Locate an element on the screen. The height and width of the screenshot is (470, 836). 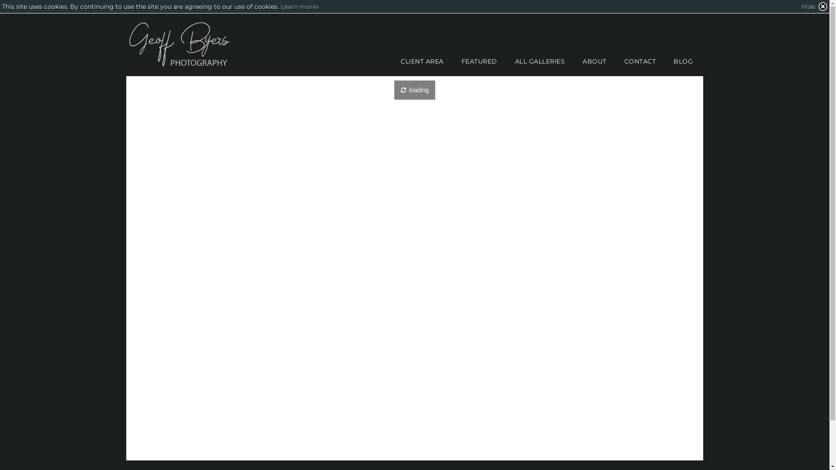
ALL GALLERIES is located at coordinates (540, 61).